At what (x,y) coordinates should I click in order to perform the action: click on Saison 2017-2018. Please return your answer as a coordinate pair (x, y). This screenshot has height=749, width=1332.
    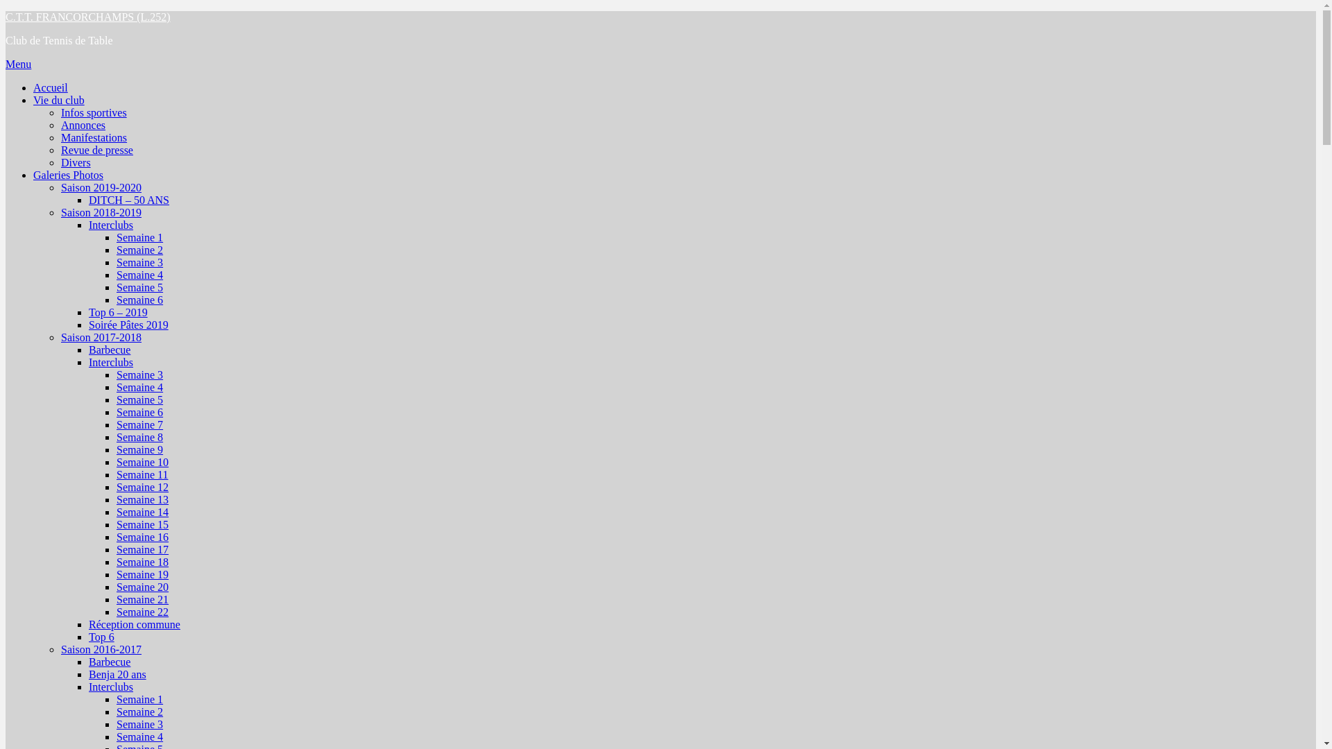
    Looking at the image, I should click on (101, 337).